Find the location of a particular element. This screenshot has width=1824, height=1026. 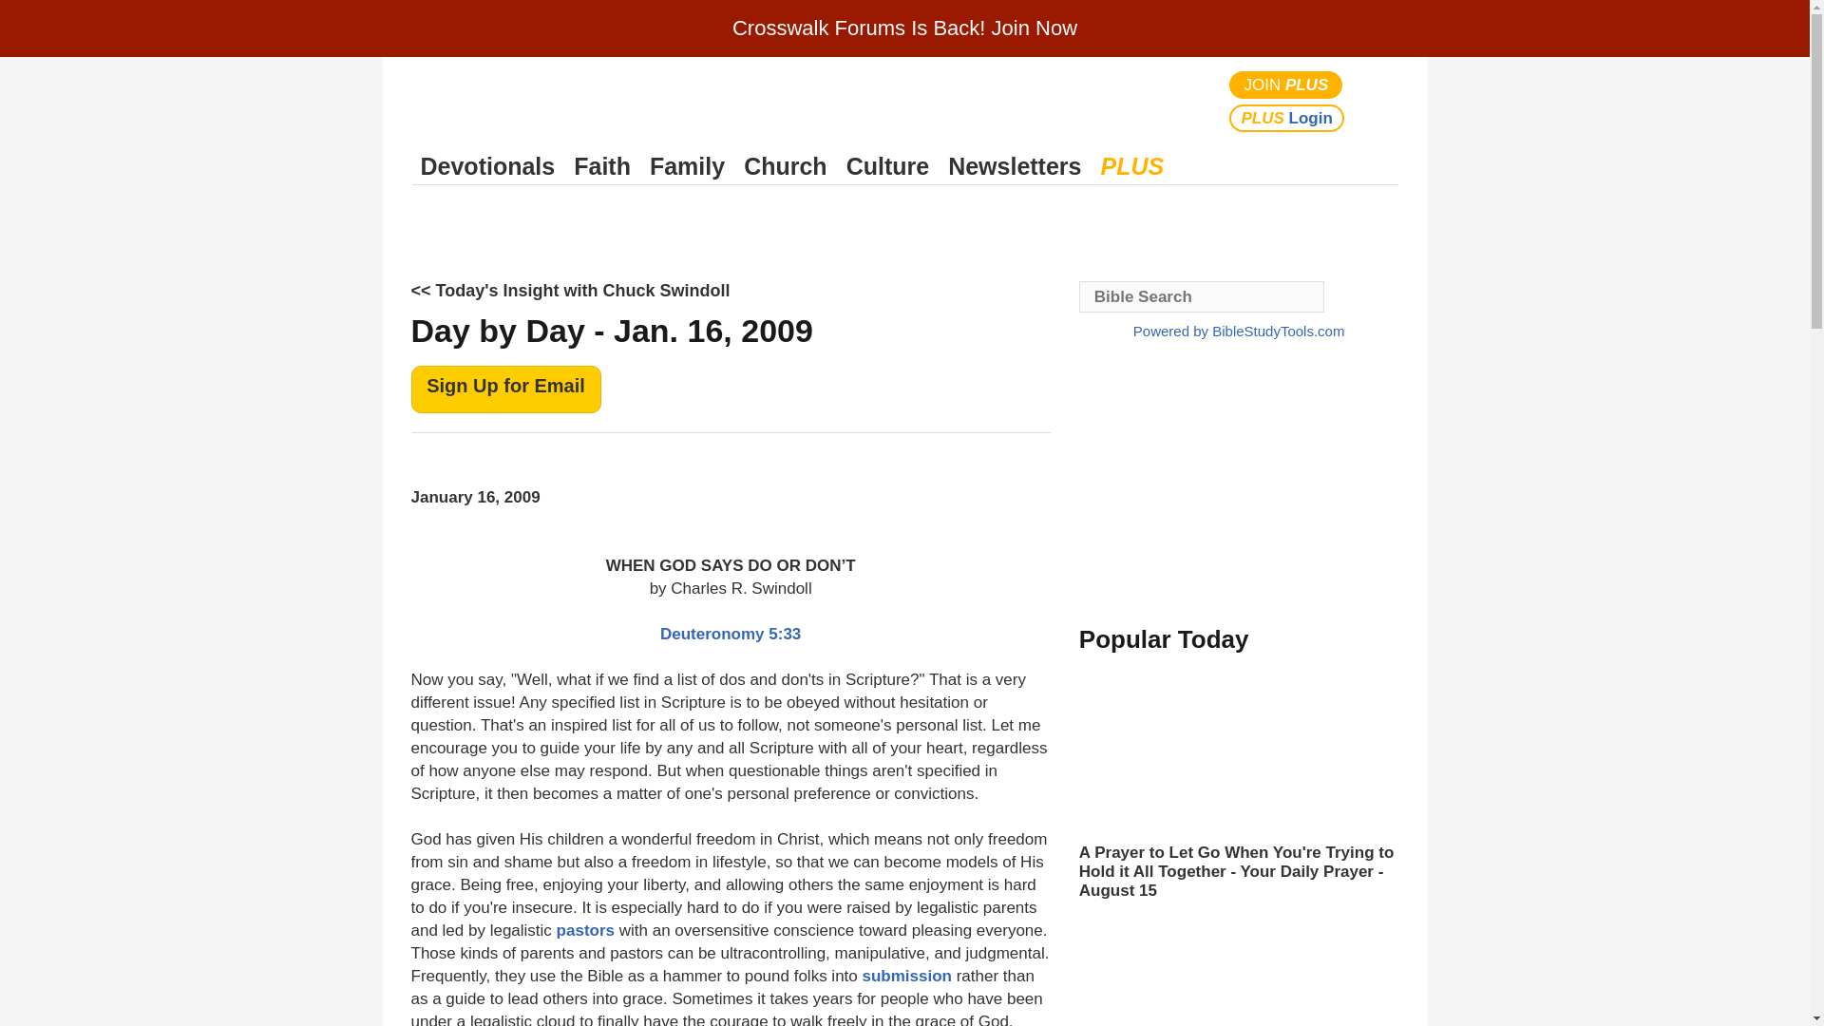

JOIN PLUS is located at coordinates (1286, 84).